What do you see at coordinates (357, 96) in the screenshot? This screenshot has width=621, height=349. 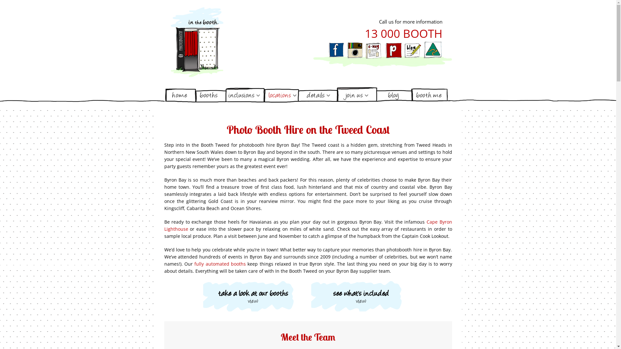 I see `join us` at bounding box center [357, 96].